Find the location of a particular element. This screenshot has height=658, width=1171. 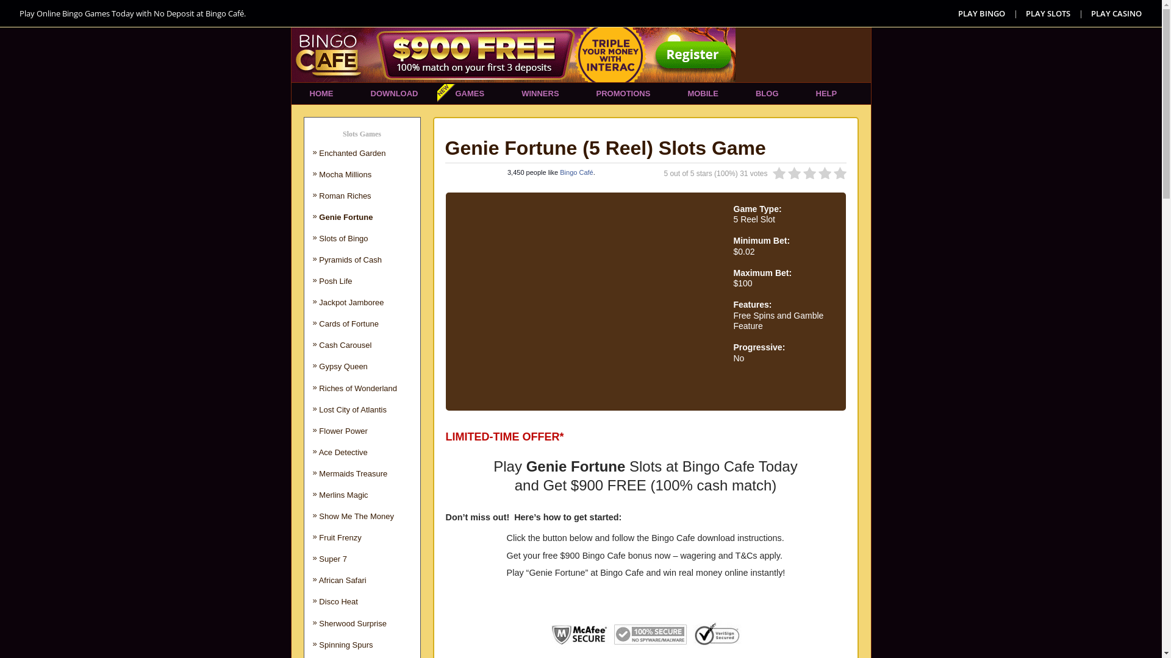

Show Me The Money is located at coordinates (356, 517).